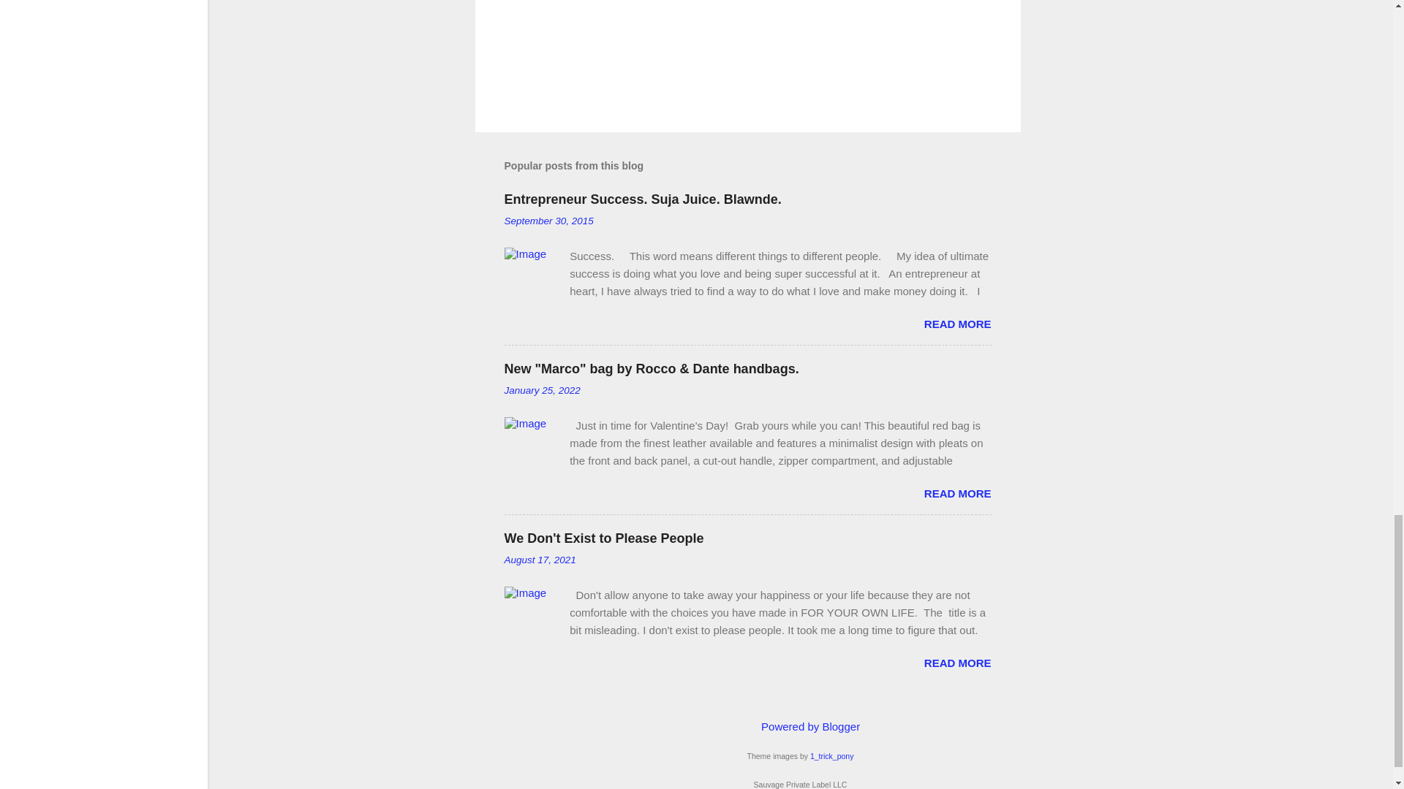 The width and height of the screenshot is (1404, 789). I want to click on Entrepreneur Success. Suja Juice. Blawnde., so click(643, 199).